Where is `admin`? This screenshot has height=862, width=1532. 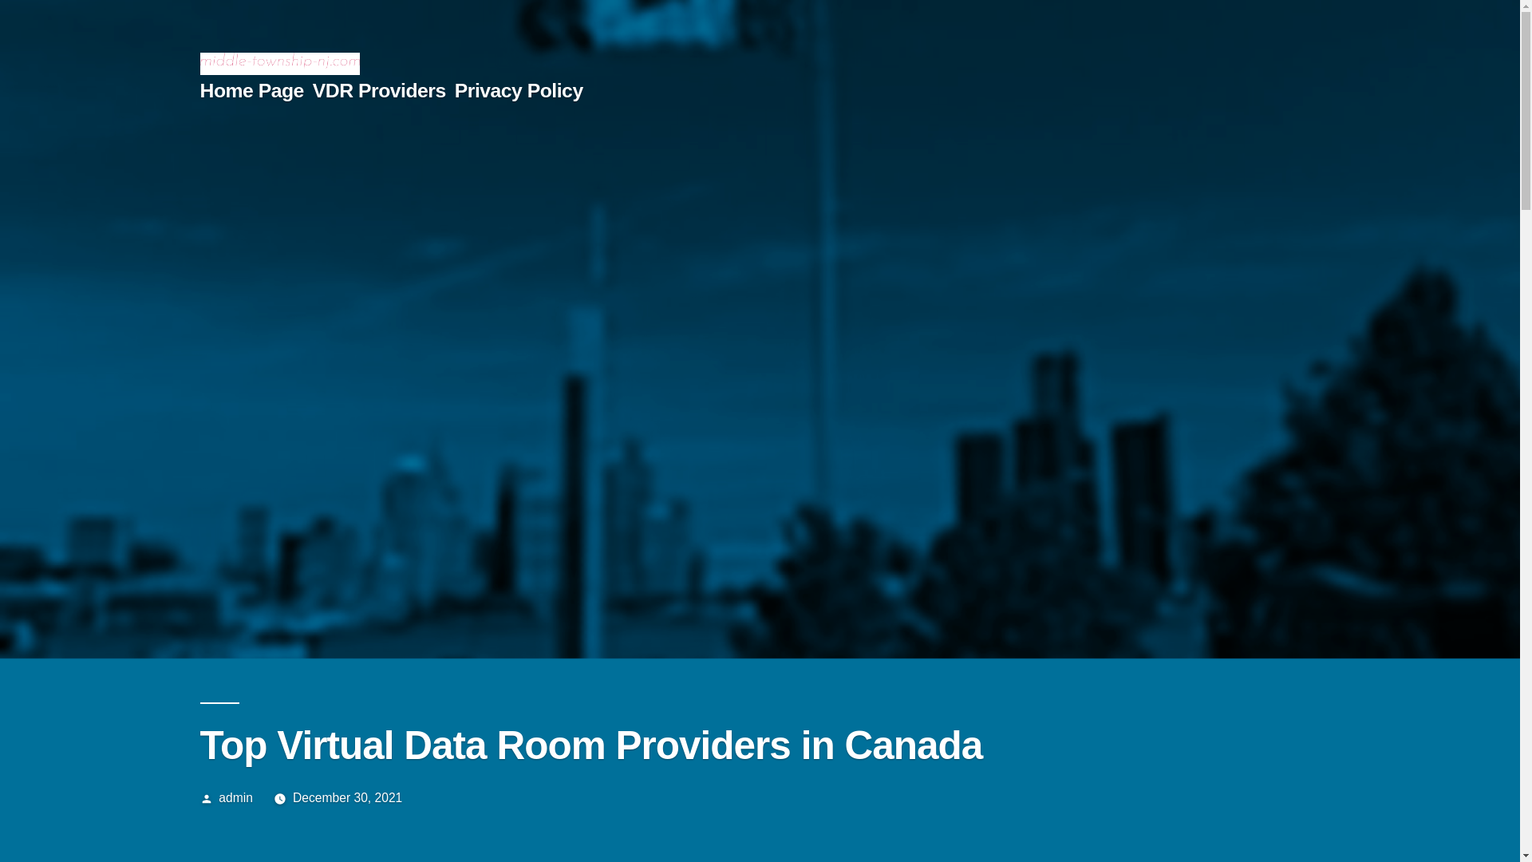 admin is located at coordinates (235, 797).